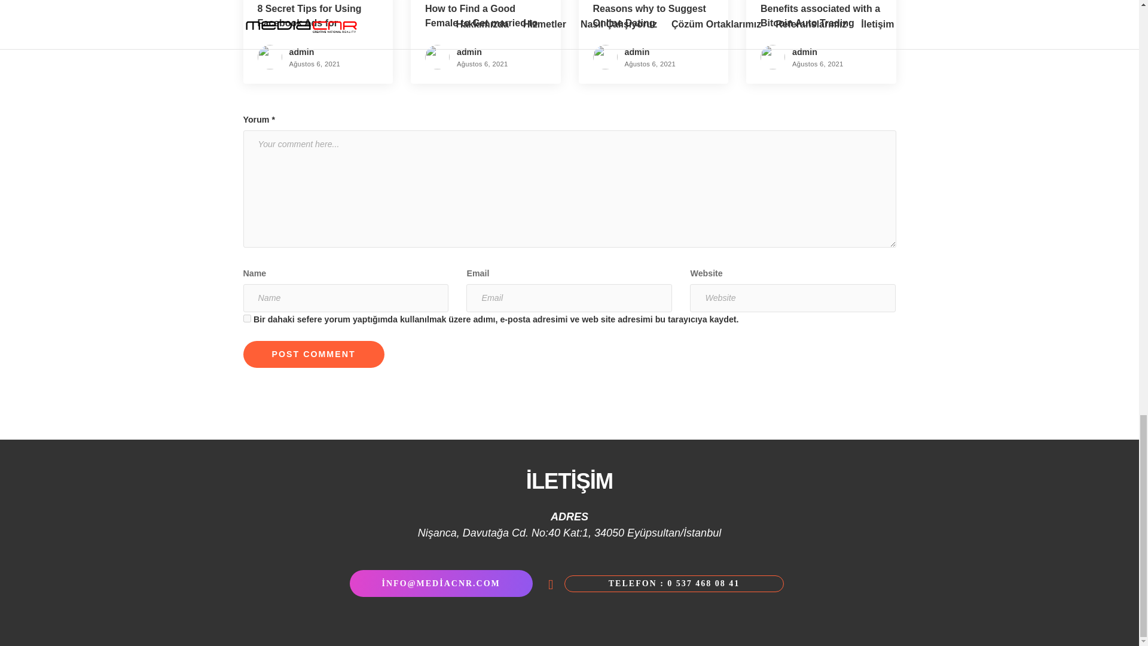 The height and width of the screenshot is (646, 1148). What do you see at coordinates (469, 51) in the screenshot?
I see `admin` at bounding box center [469, 51].